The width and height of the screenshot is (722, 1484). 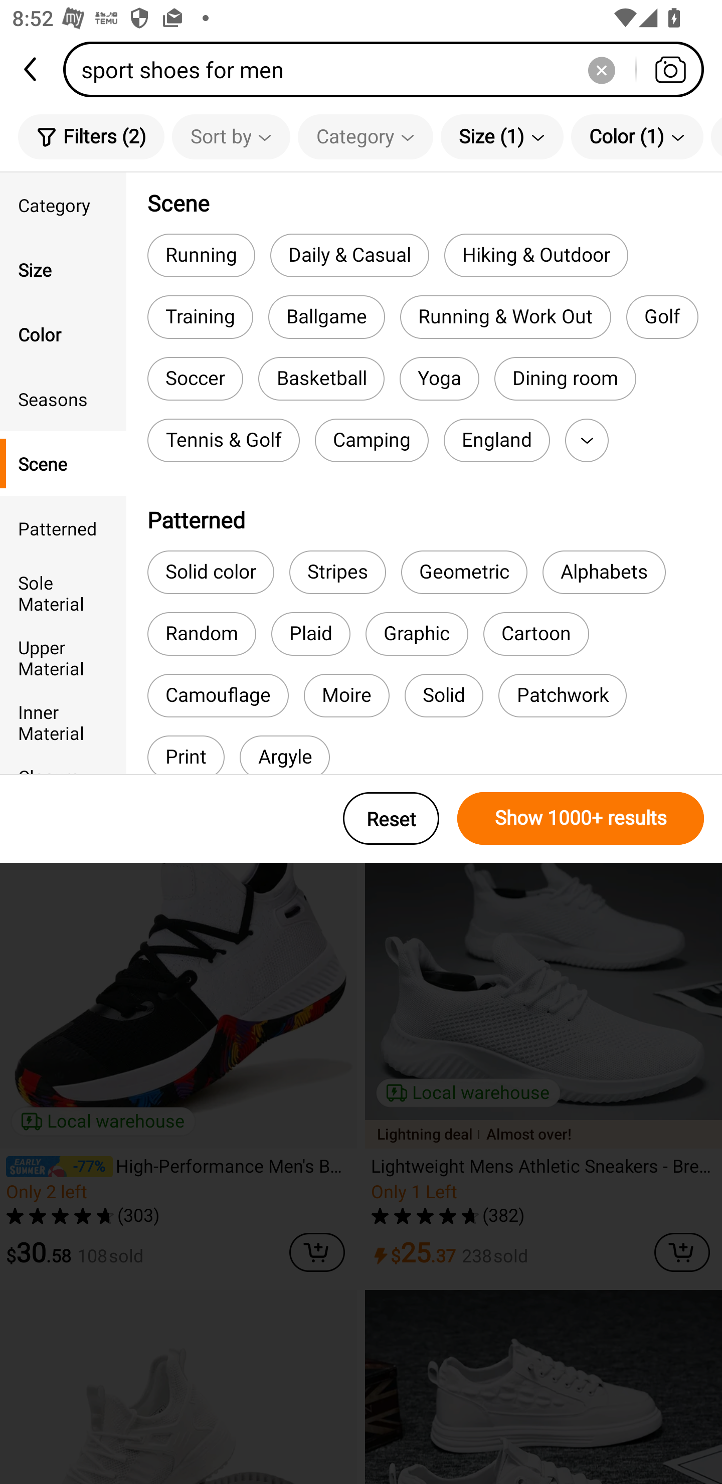 I want to click on Print, so click(x=186, y=755).